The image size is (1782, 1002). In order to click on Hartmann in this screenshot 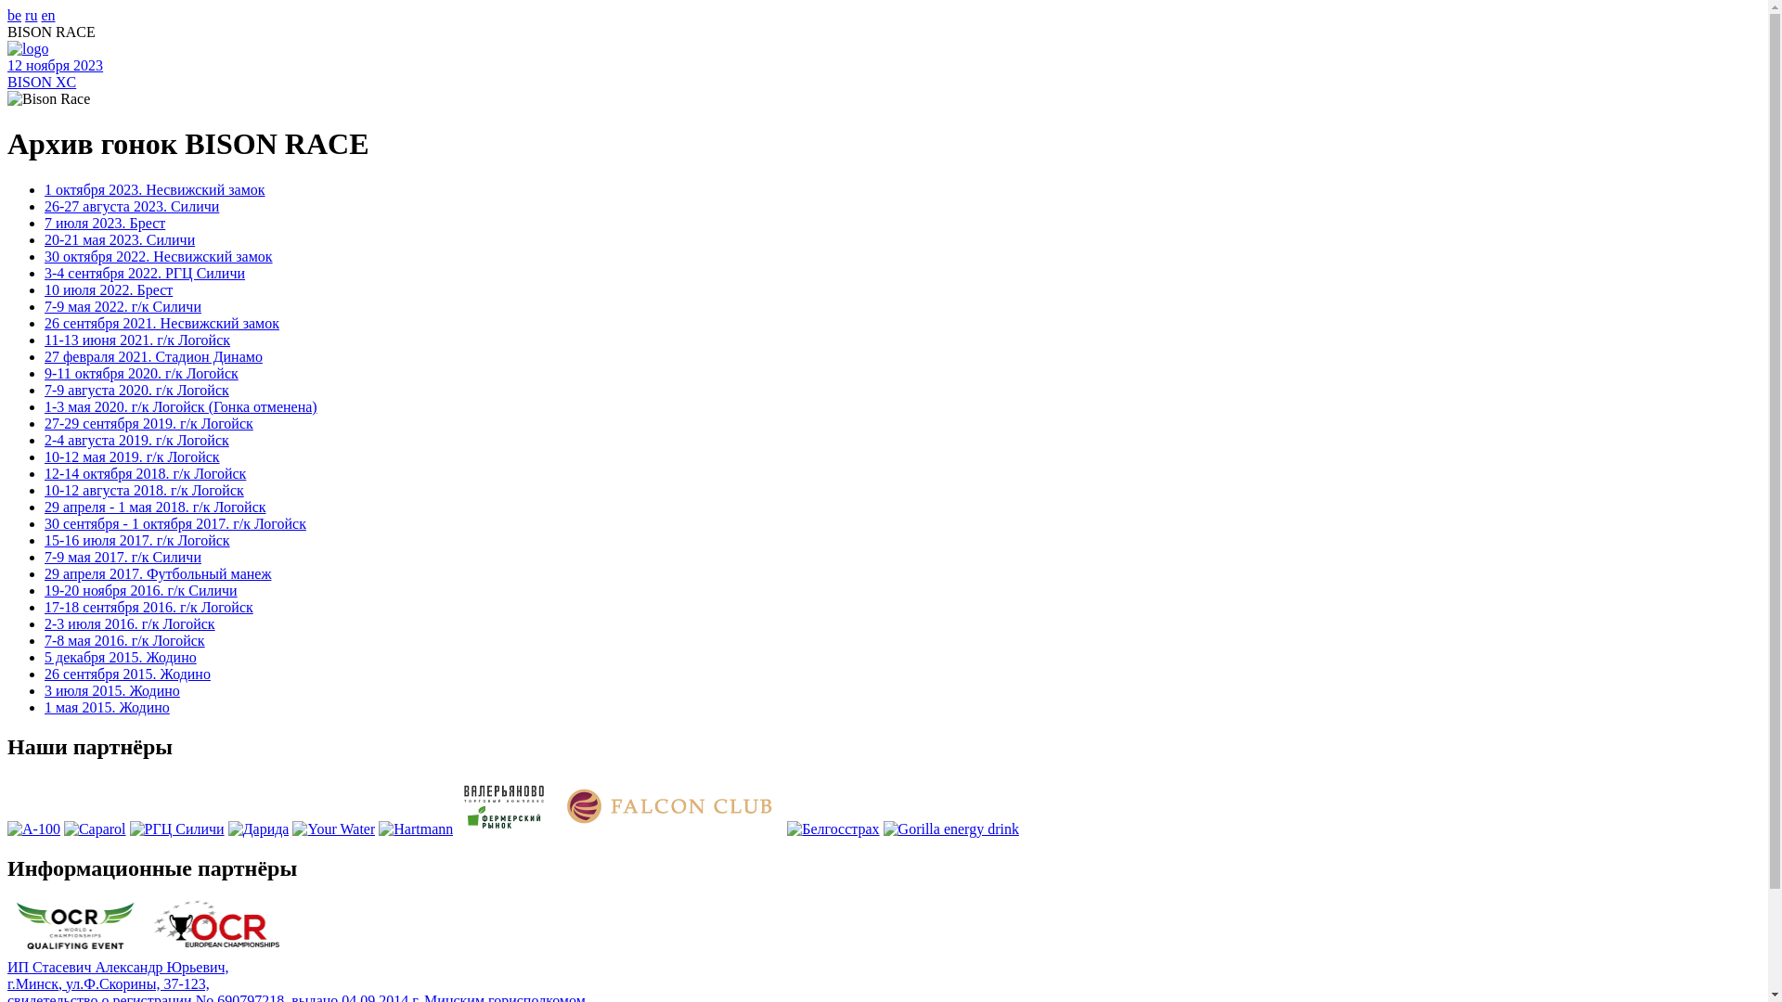, I will do `click(416, 829)`.